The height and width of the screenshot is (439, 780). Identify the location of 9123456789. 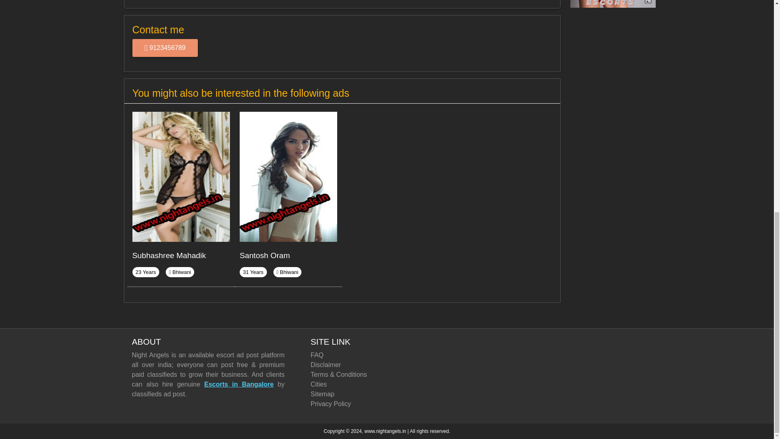
(165, 48).